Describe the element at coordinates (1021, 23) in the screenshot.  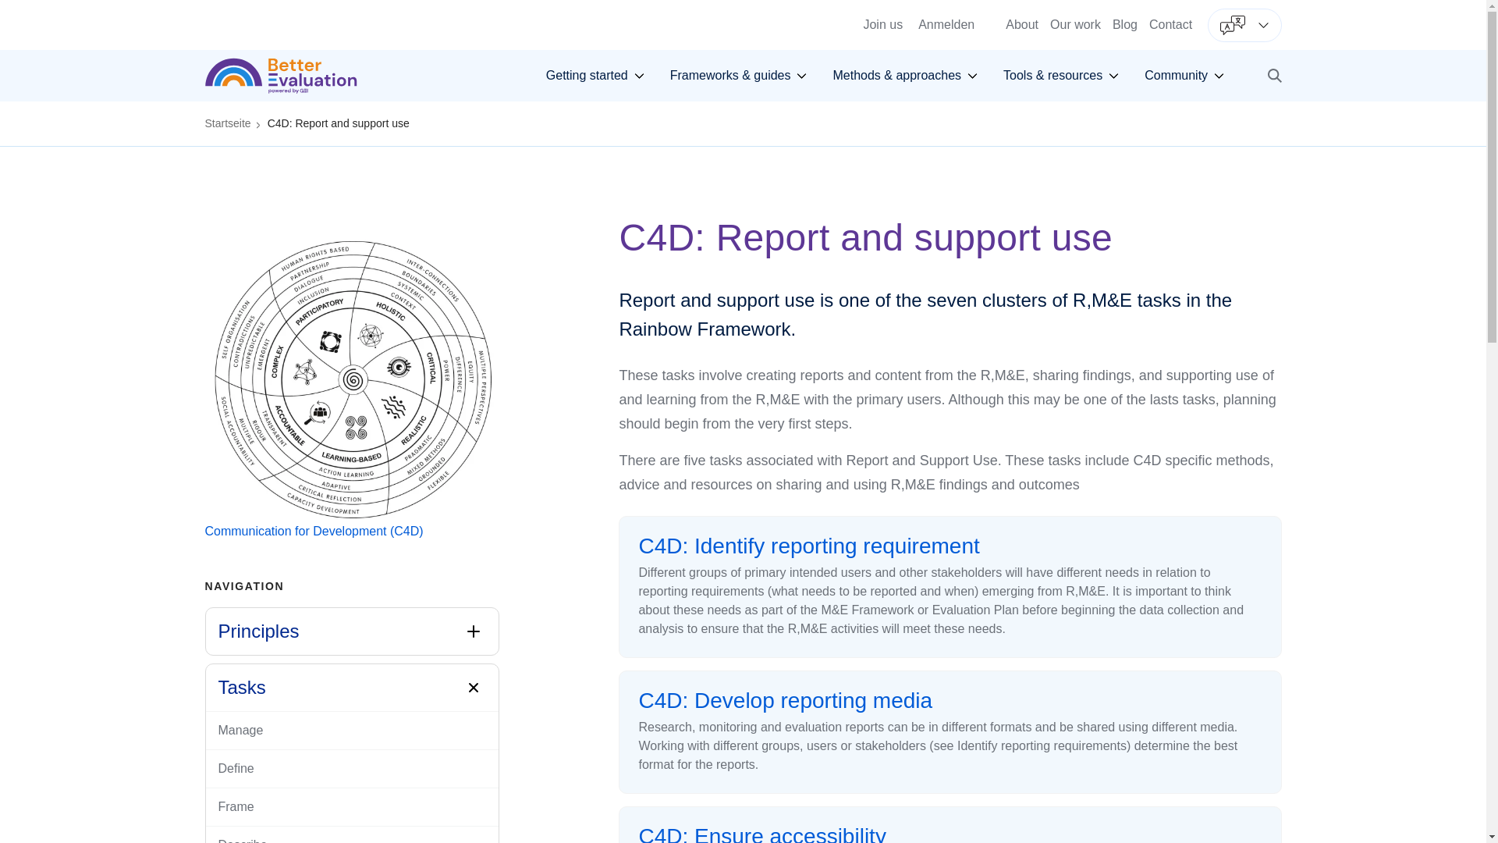
I see `Direkt zum Inhalt` at that location.